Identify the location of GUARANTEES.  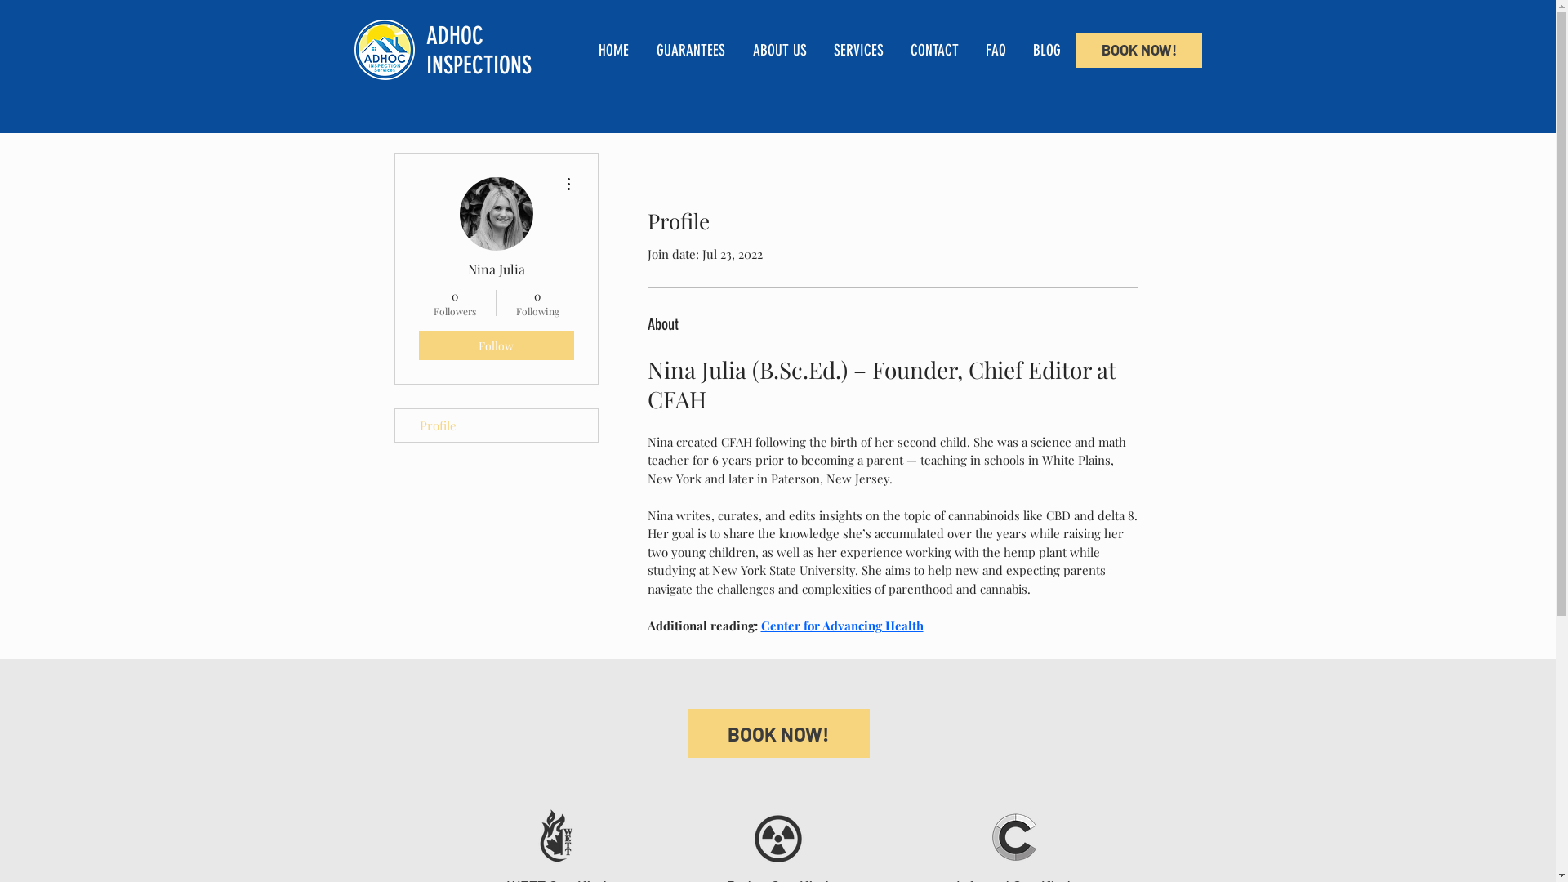
(692, 51).